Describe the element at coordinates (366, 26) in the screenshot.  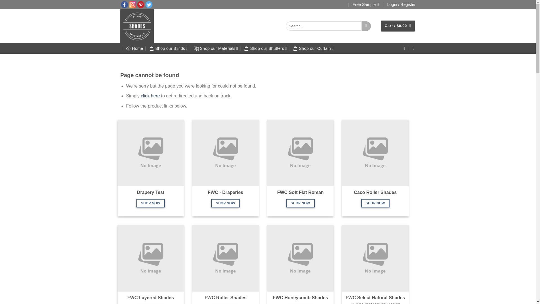
I see `Search` at that location.